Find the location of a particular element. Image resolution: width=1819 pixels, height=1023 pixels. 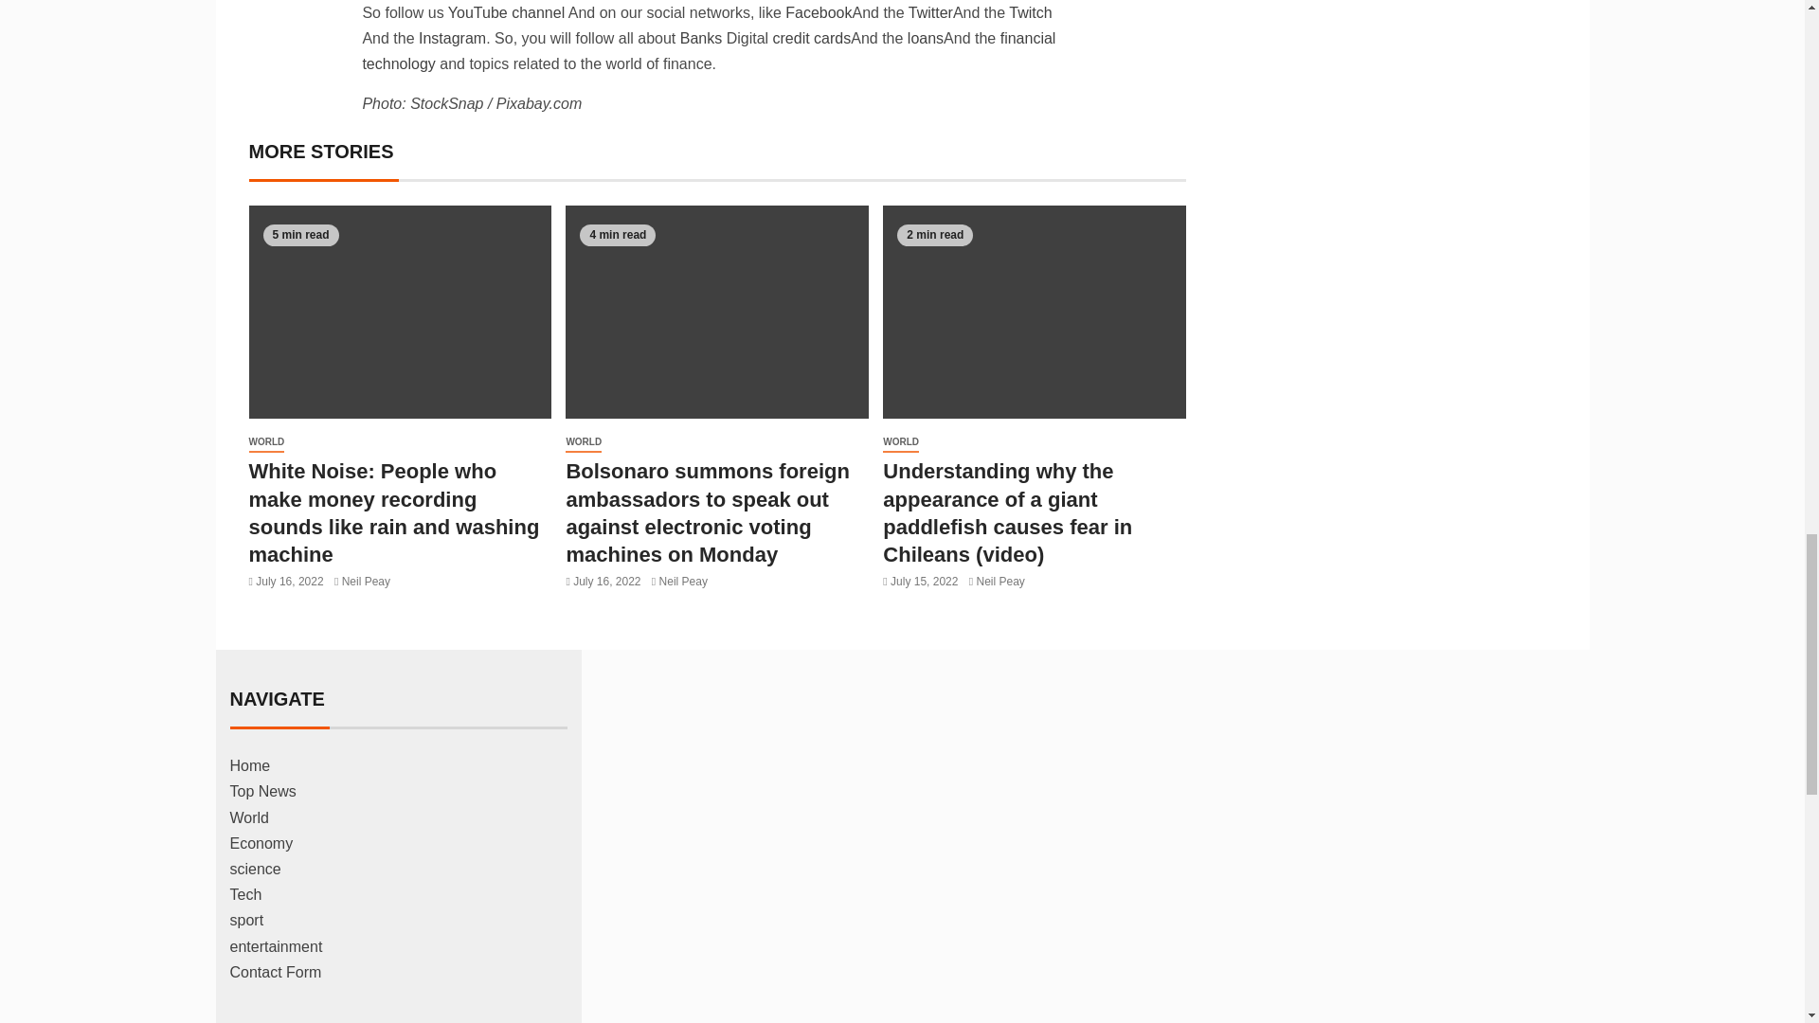

Bancos is located at coordinates (701, 38).